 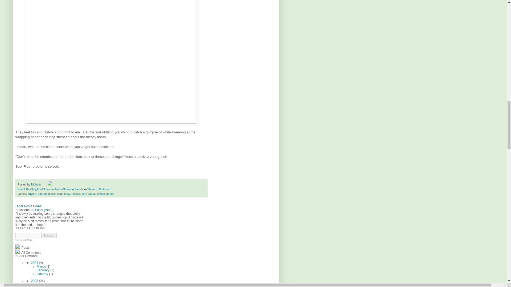 What do you see at coordinates (84, 193) in the screenshot?
I see `jolly` at bounding box center [84, 193].